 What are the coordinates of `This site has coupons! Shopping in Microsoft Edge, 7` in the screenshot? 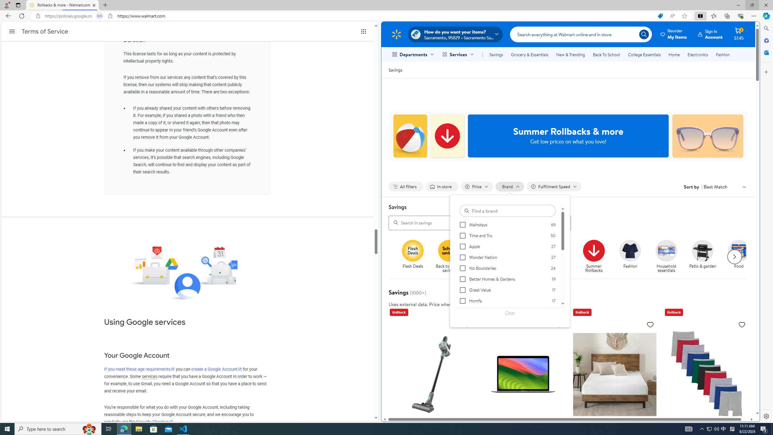 It's located at (660, 16).